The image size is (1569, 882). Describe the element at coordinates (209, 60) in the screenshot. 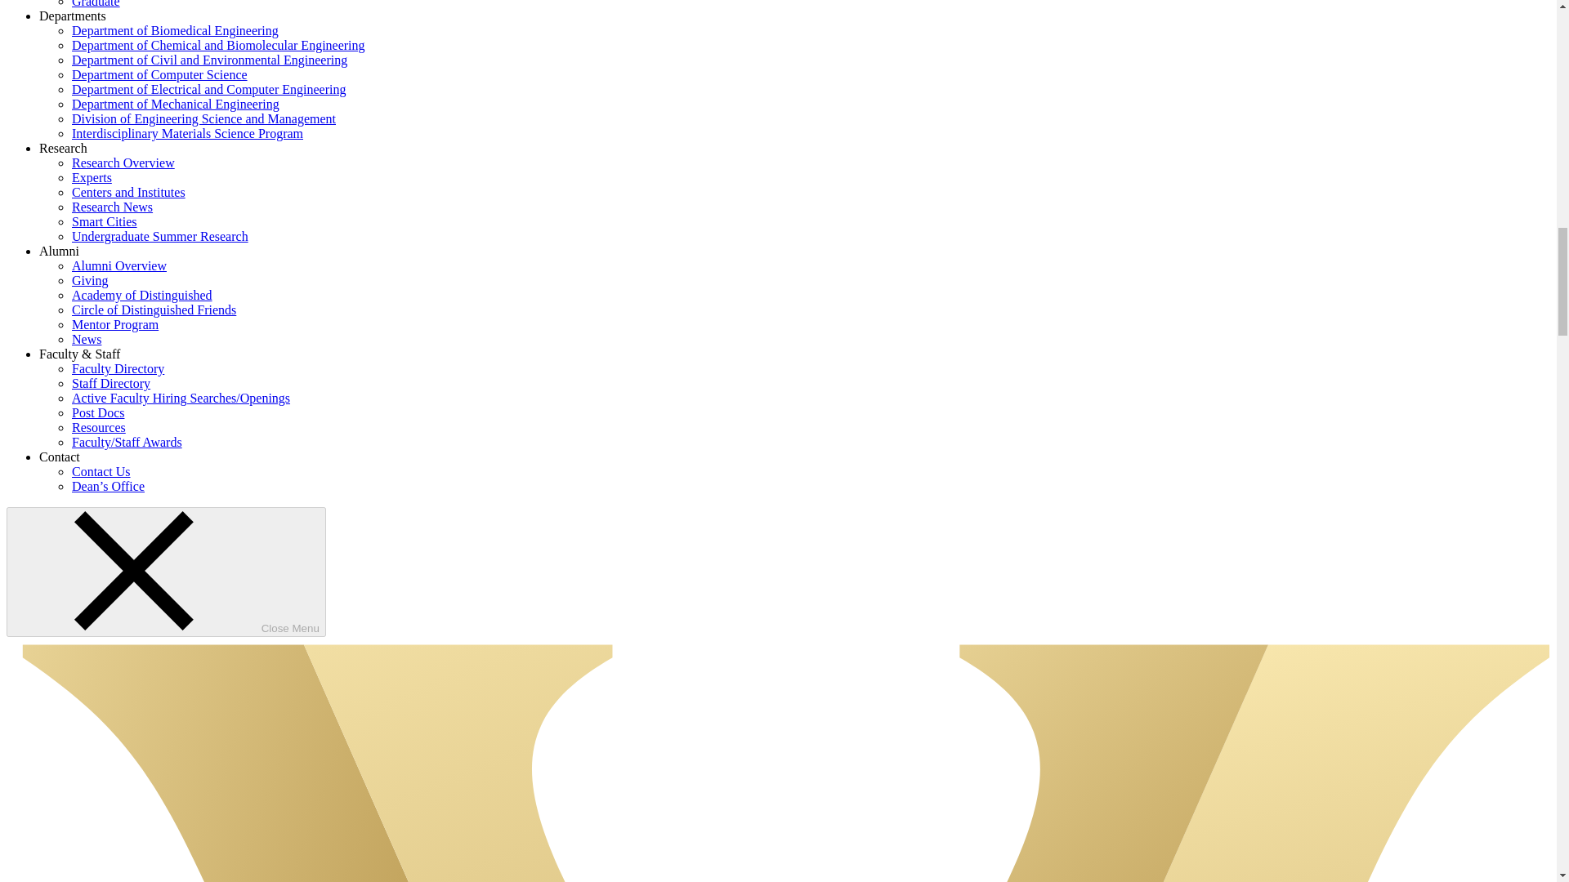

I see `Department of Civil and Environmental Engineering` at that location.